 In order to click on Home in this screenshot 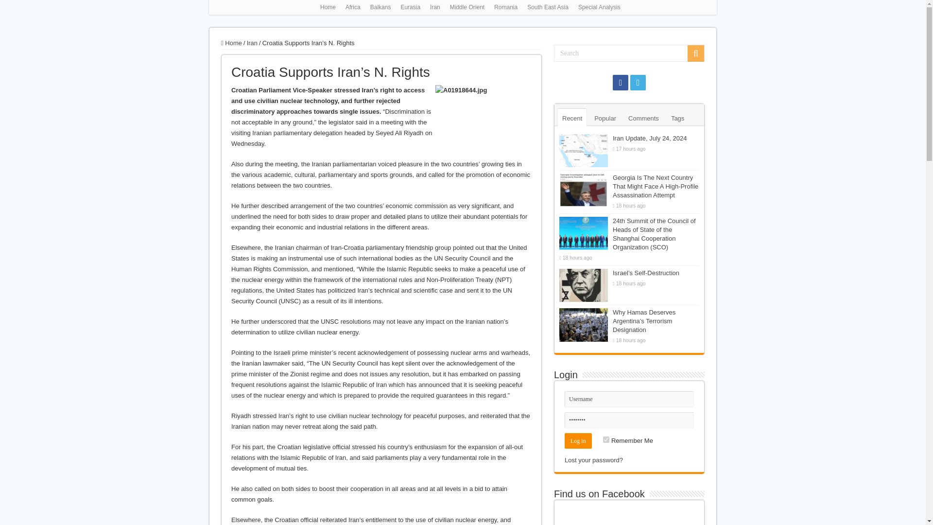, I will do `click(231, 43)`.